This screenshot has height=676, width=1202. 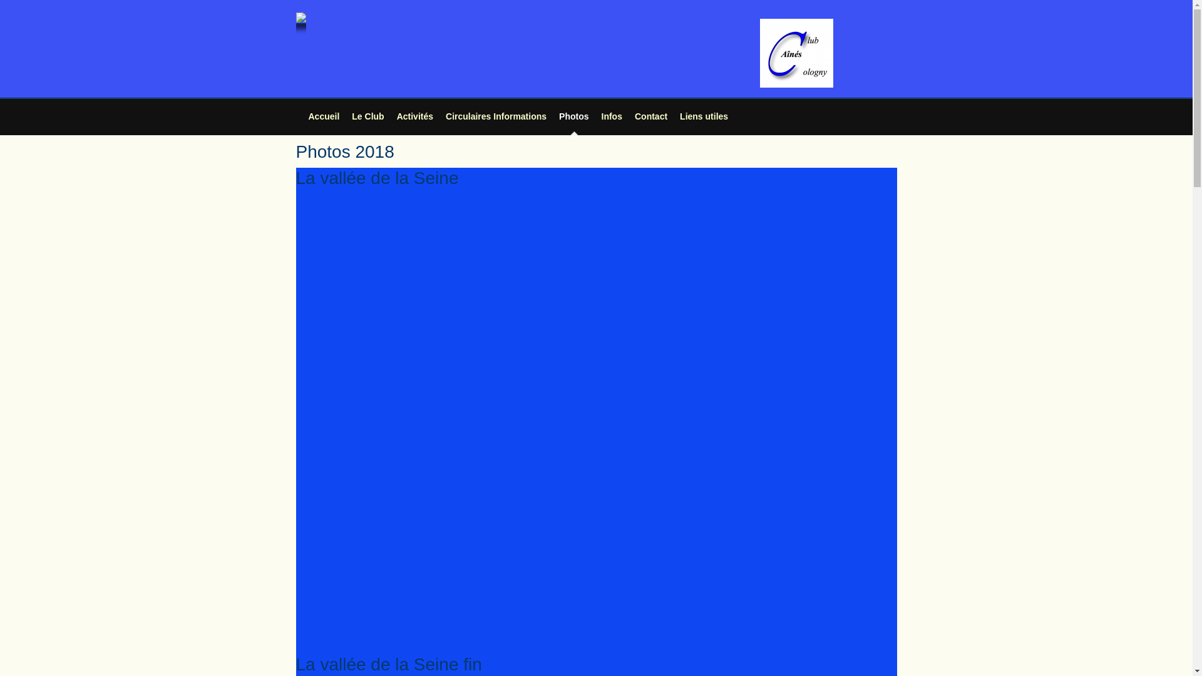 I want to click on EgliseSainte Jeanne d'Arc, so click(x=716, y=464).